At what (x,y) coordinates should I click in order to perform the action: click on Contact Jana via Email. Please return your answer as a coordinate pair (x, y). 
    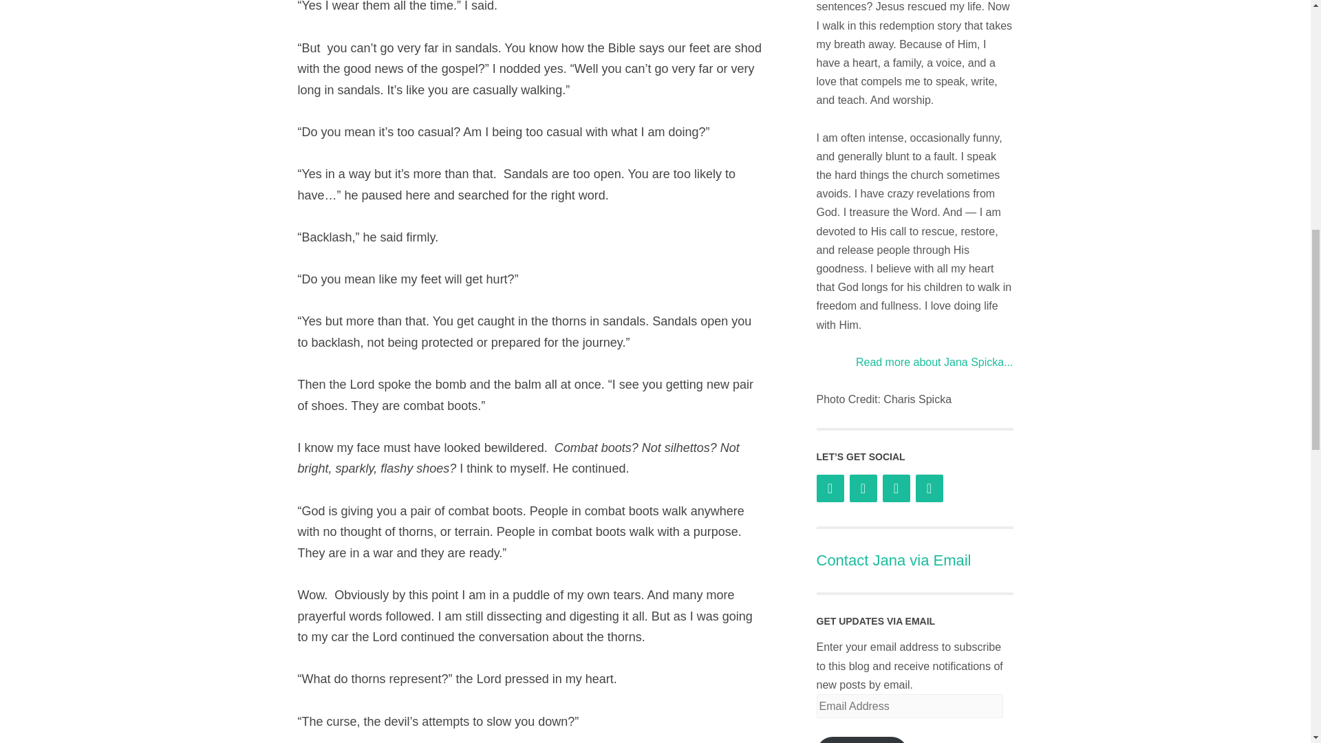
    Looking at the image, I should click on (893, 560).